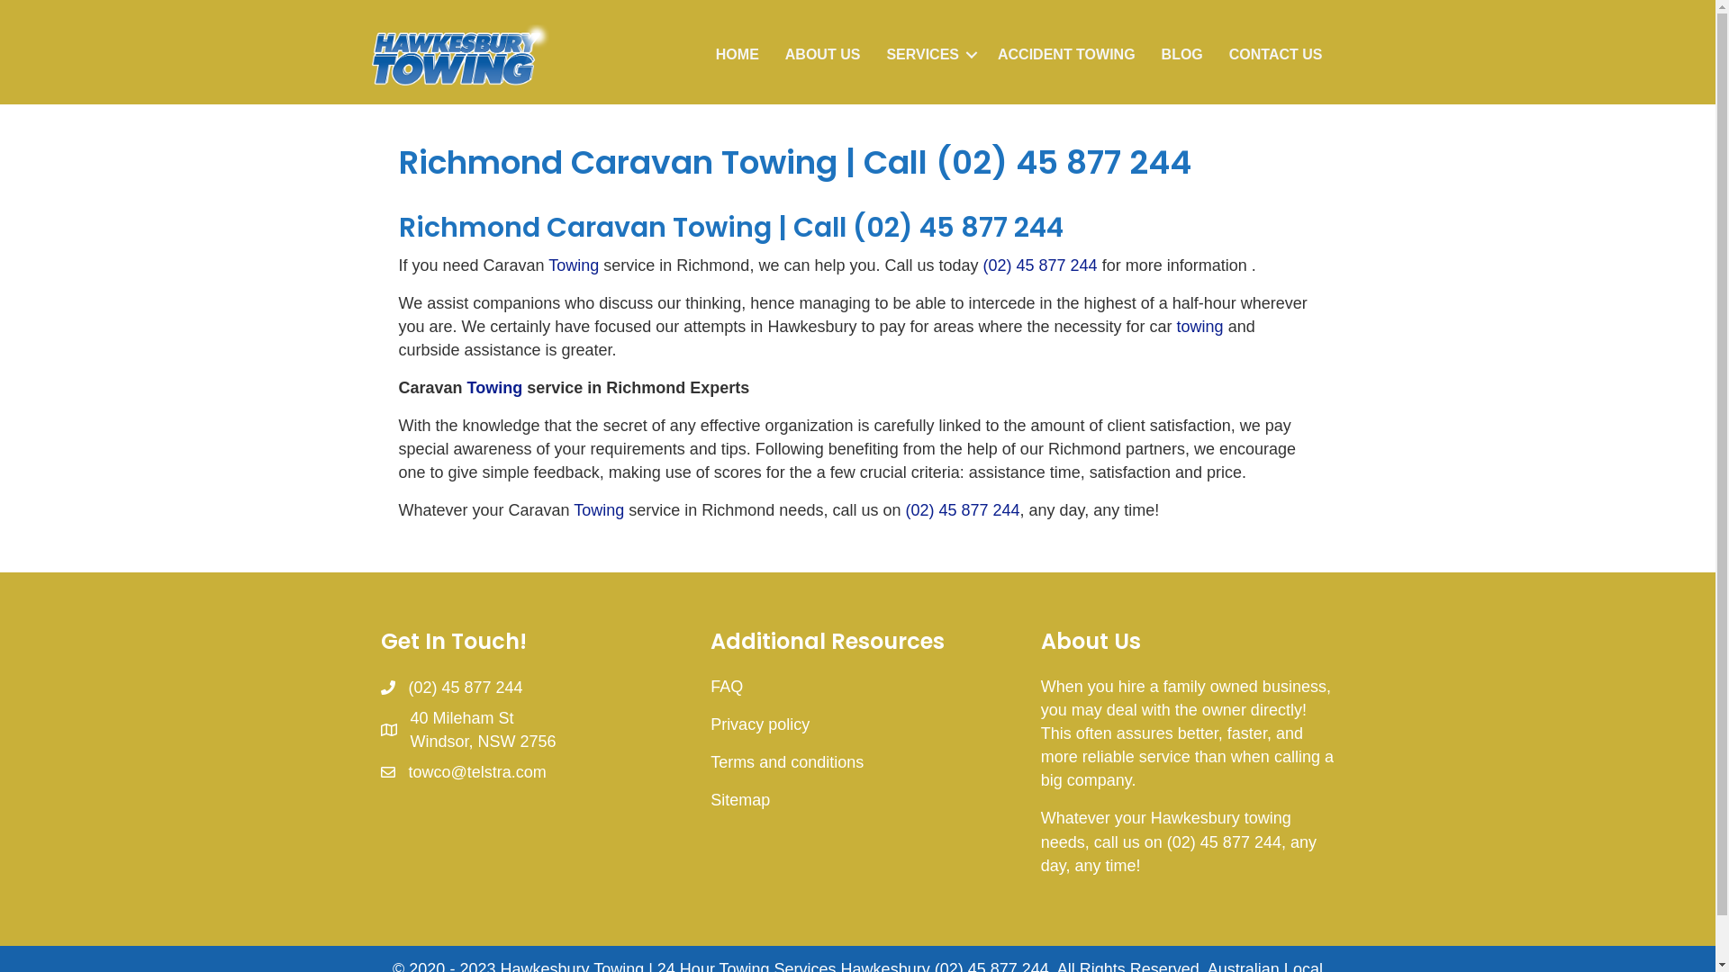 The image size is (1729, 972). Describe the element at coordinates (738, 54) in the screenshot. I see `HOME` at that location.